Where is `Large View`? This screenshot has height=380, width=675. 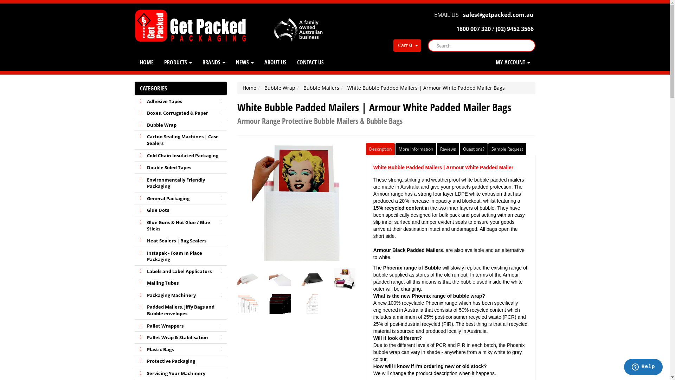 Large View is located at coordinates (312, 279).